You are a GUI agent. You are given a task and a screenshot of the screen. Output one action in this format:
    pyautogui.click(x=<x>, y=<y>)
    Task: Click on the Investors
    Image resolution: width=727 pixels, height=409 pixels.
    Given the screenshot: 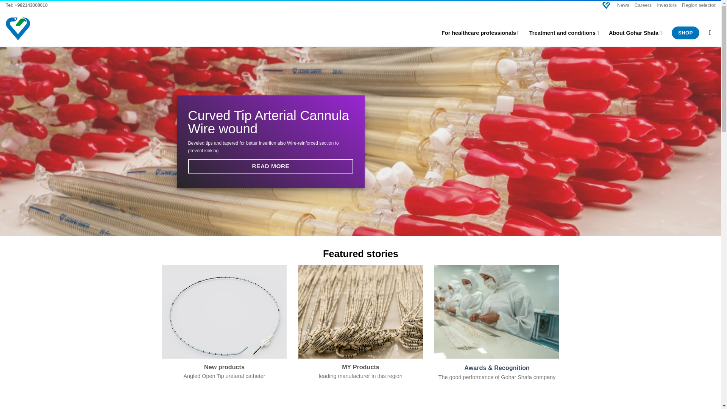 What is the action you would take?
    pyautogui.click(x=667, y=5)
    